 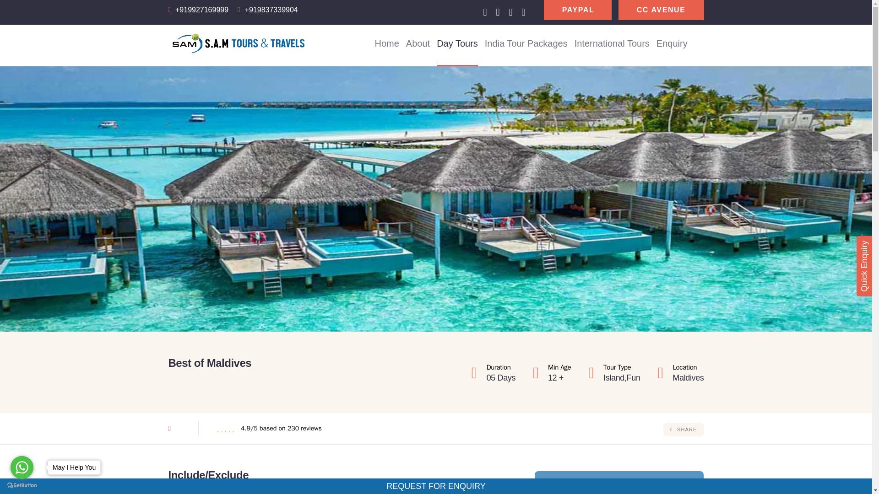 I want to click on Day Tours, so click(x=457, y=43).